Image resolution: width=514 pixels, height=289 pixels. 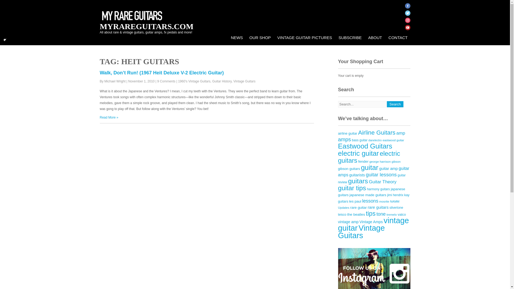 What do you see at coordinates (375, 37) in the screenshot?
I see `ABOUT` at bounding box center [375, 37].